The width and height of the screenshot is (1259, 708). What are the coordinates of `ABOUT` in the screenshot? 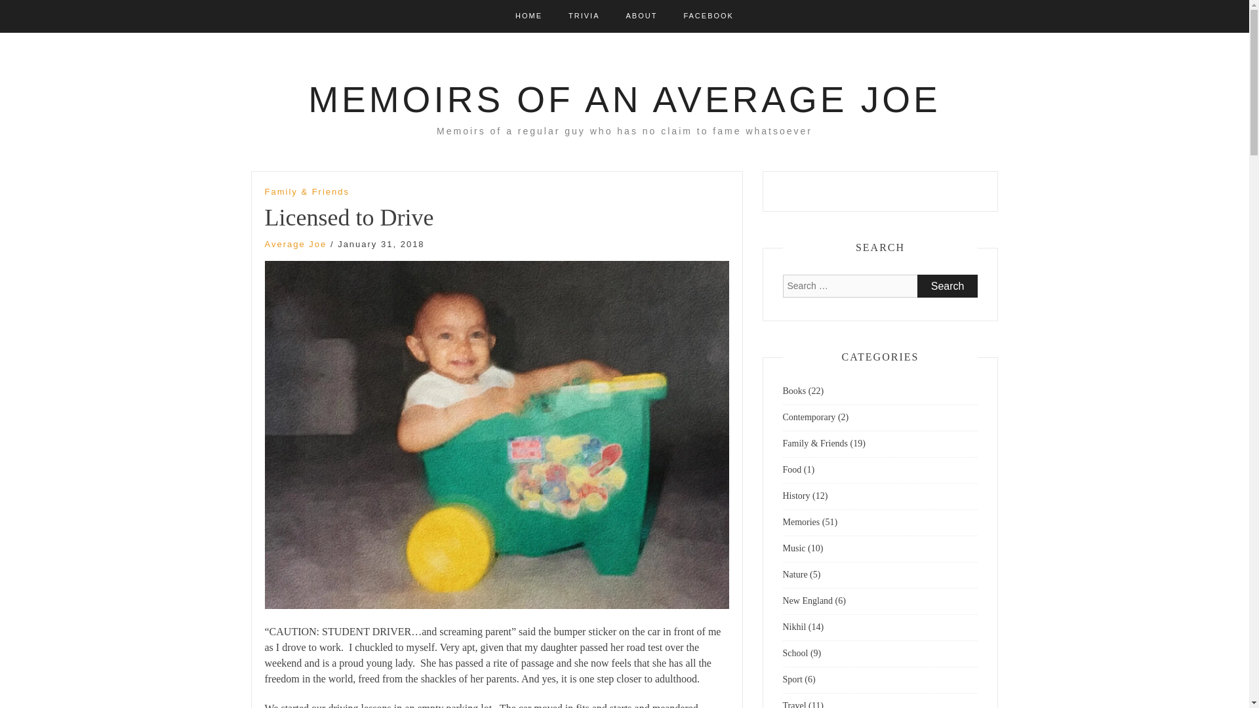 It's located at (641, 16).